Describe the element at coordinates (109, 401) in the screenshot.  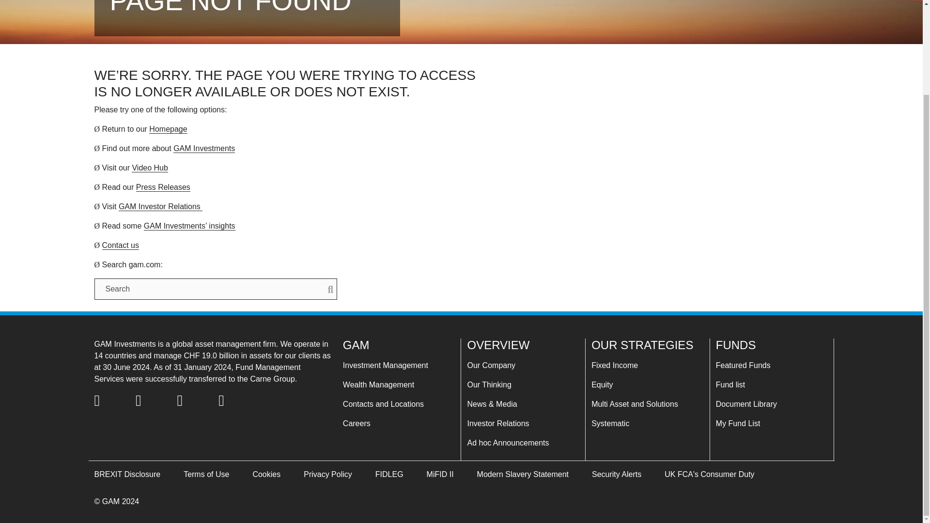
I see `Twitter` at that location.